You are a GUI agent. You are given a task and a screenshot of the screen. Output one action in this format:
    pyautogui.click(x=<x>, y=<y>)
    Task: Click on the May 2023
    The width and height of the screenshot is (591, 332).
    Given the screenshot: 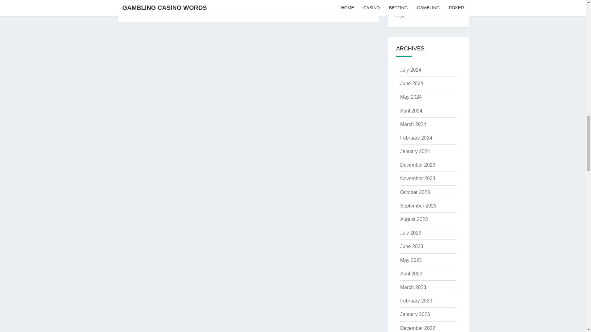 What is the action you would take?
    pyautogui.click(x=411, y=260)
    